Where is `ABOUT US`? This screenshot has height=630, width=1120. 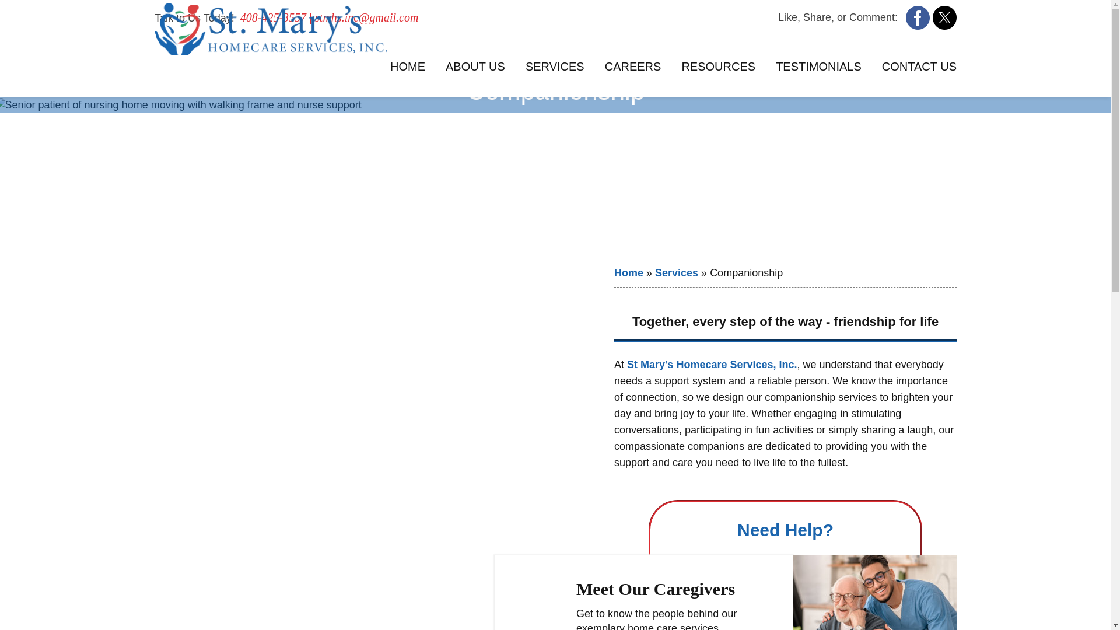 ABOUT US is located at coordinates (475, 66).